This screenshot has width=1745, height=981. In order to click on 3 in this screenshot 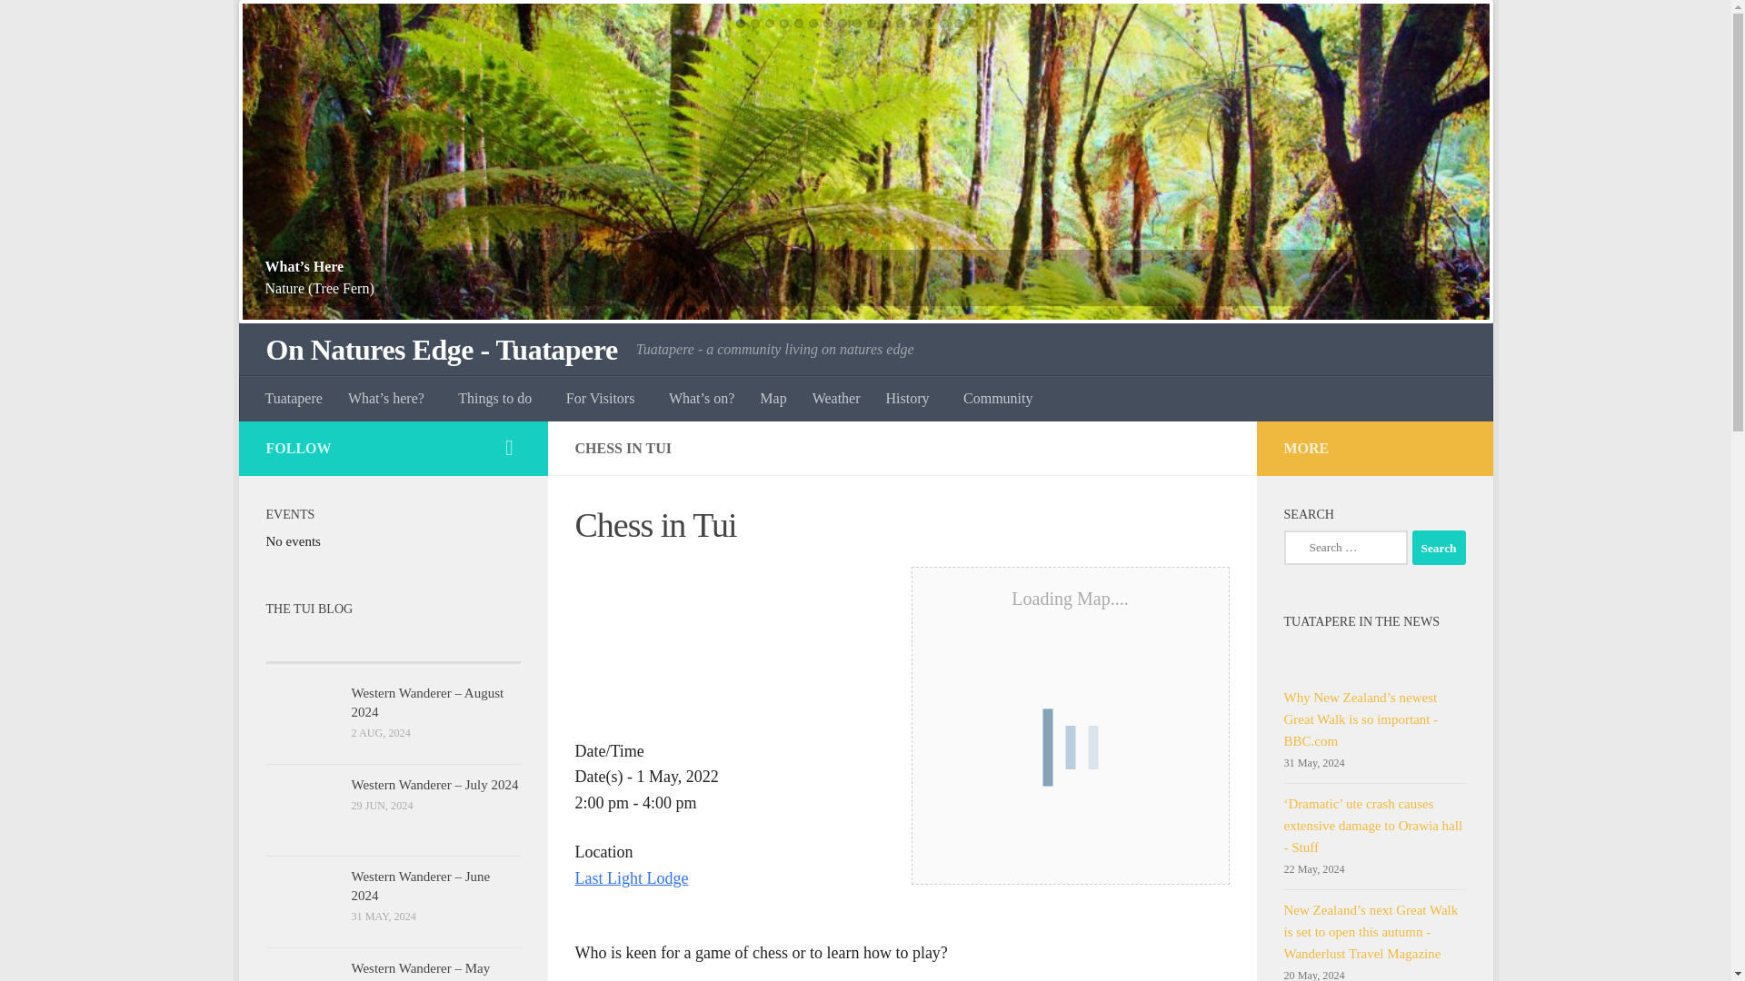, I will do `click(770, 24)`.